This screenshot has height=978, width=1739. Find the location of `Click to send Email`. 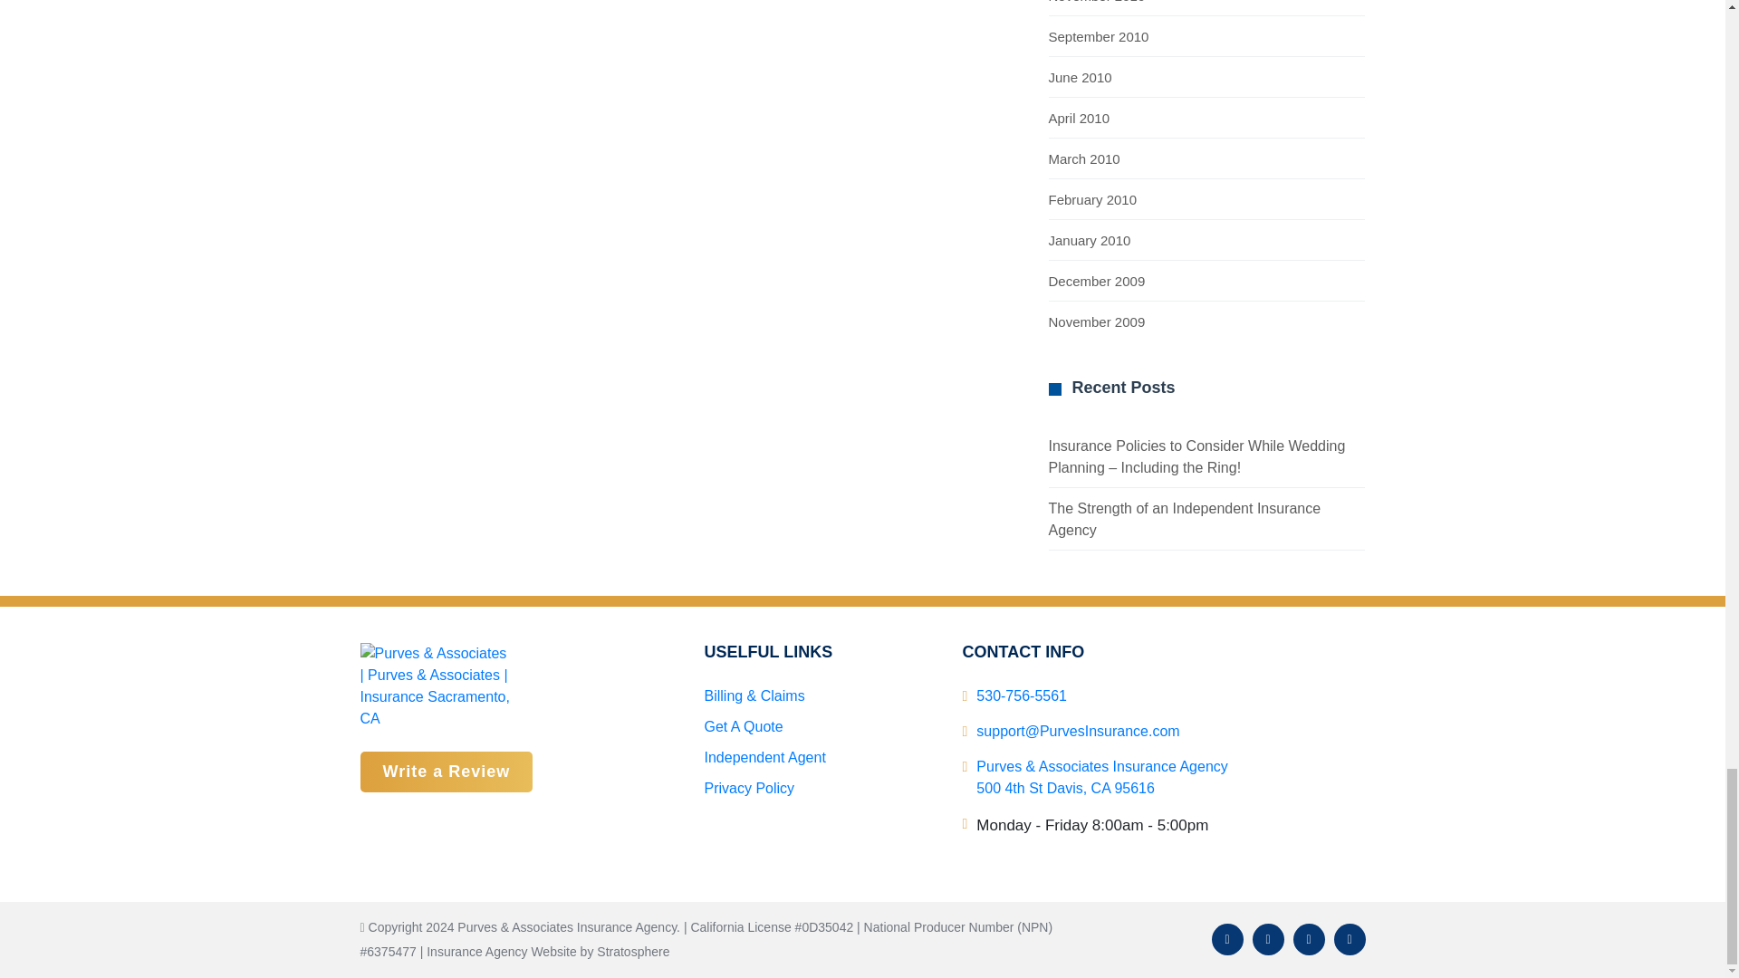

Click to send Email is located at coordinates (1077, 732).